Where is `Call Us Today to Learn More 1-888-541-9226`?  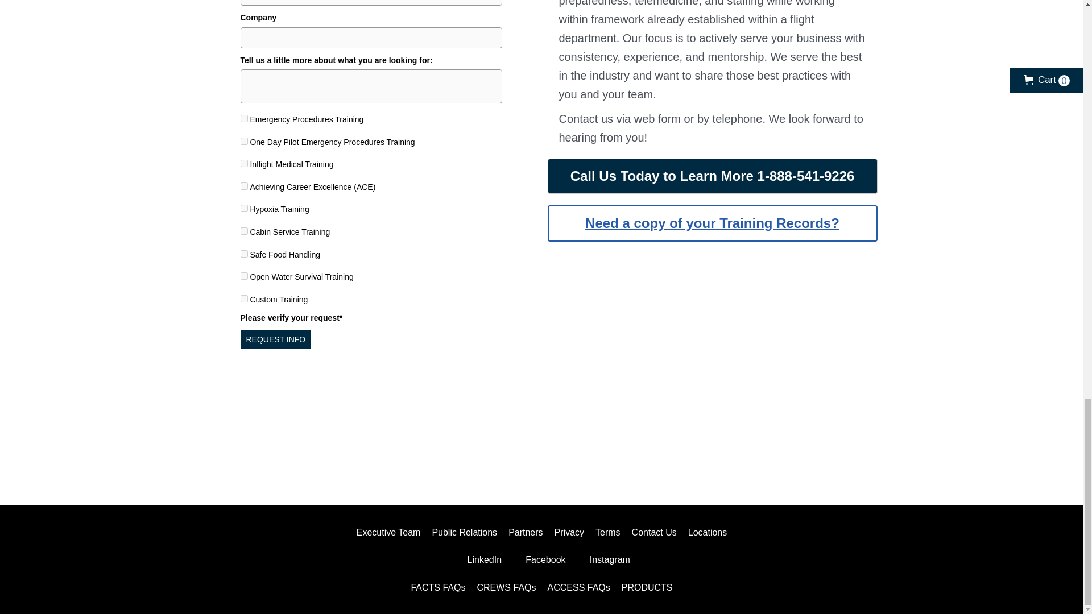 Call Us Today to Learn More 1-888-541-9226 is located at coordinates (712, 176).